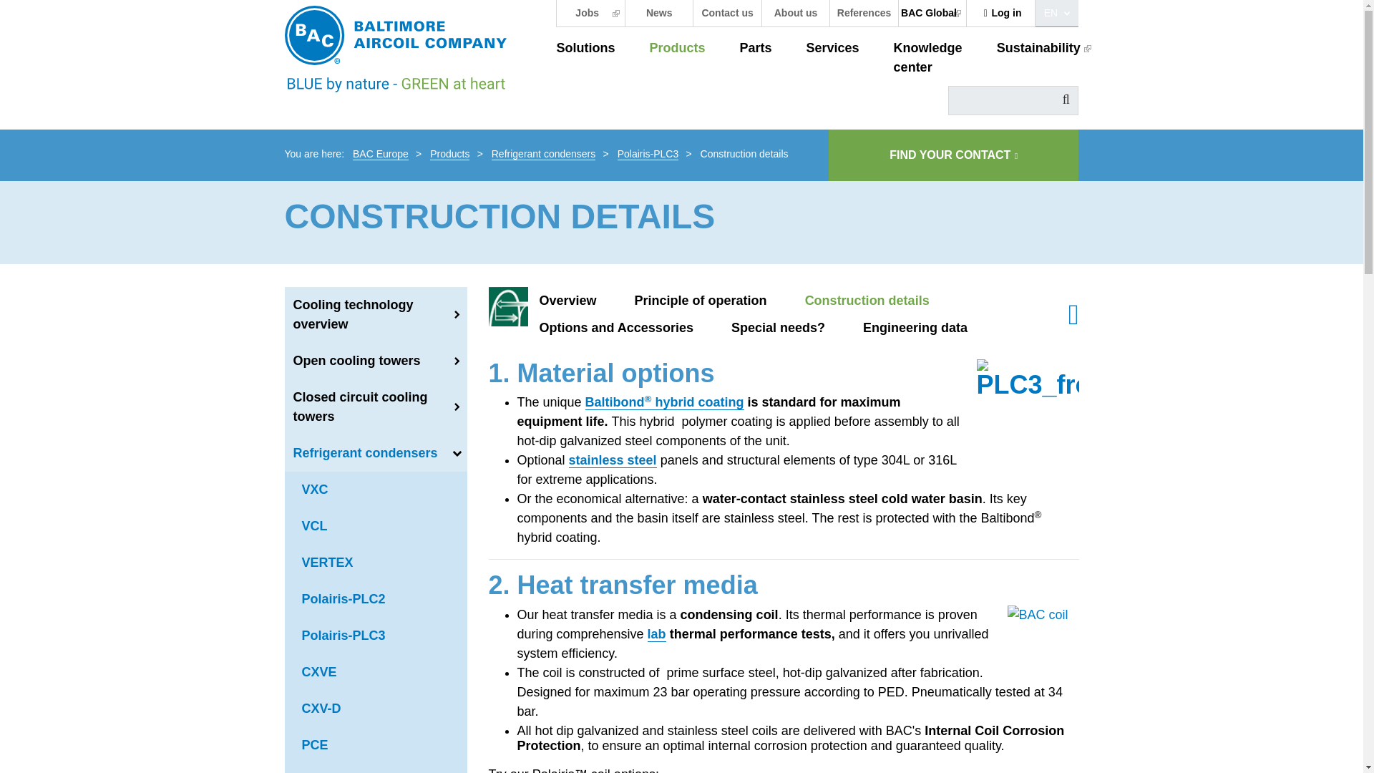  What do you see at coordinates (375, 672) in the screenshot?
I see `CXVE` at bounding box center [375, 672].